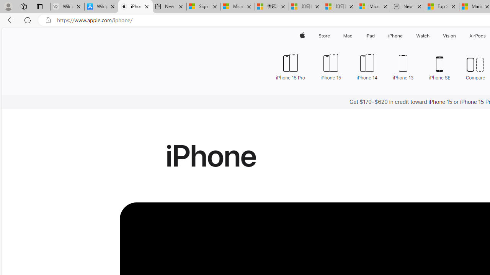 Image resolution: width=490 pixels, height=275 pixels. What do you see at coordinates (403, 66) in the screenshot?
I see `iPhone 13` at bounding box center [403, 66].